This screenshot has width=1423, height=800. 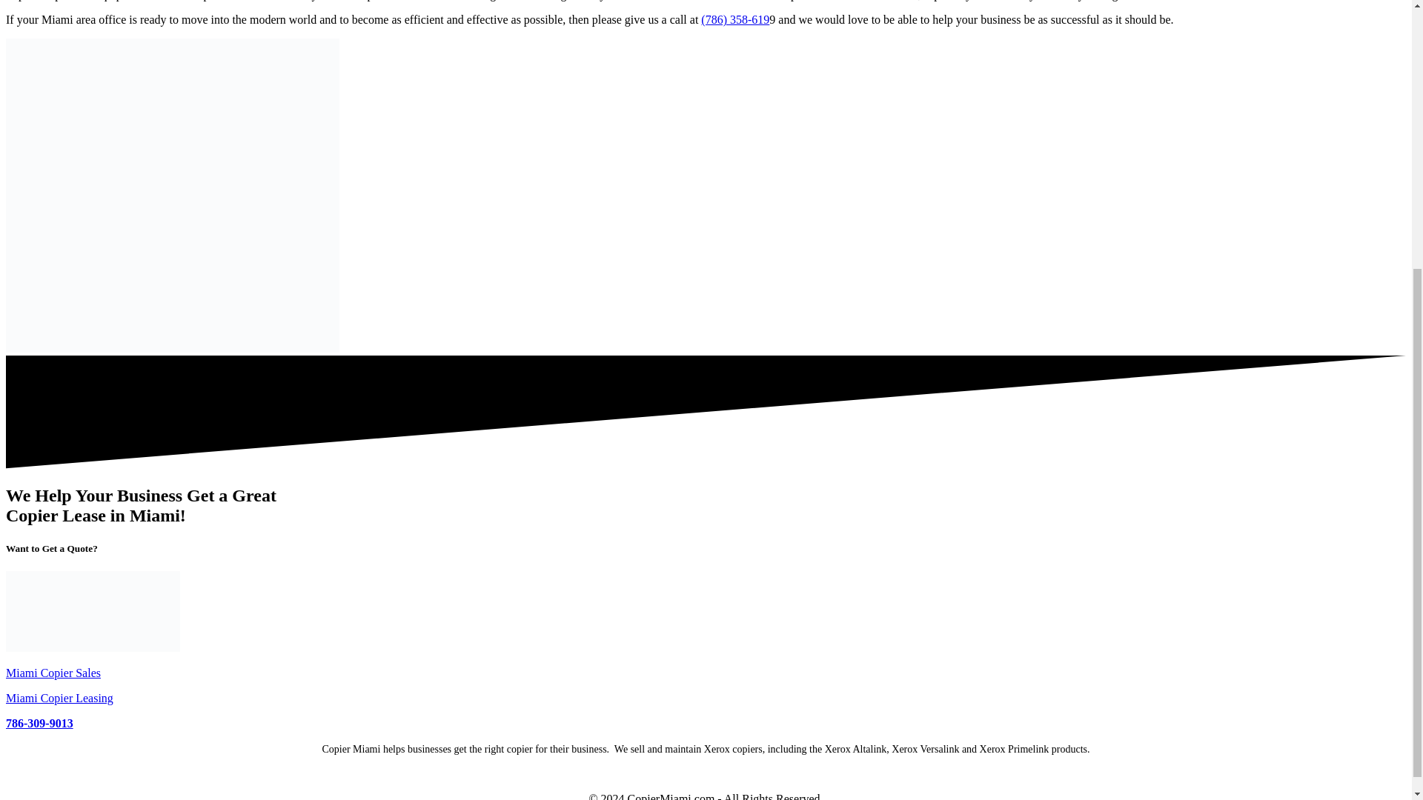 I want to click on big-Pahoda-C405-Ad-1.19.22, so click(x=172, y=196).